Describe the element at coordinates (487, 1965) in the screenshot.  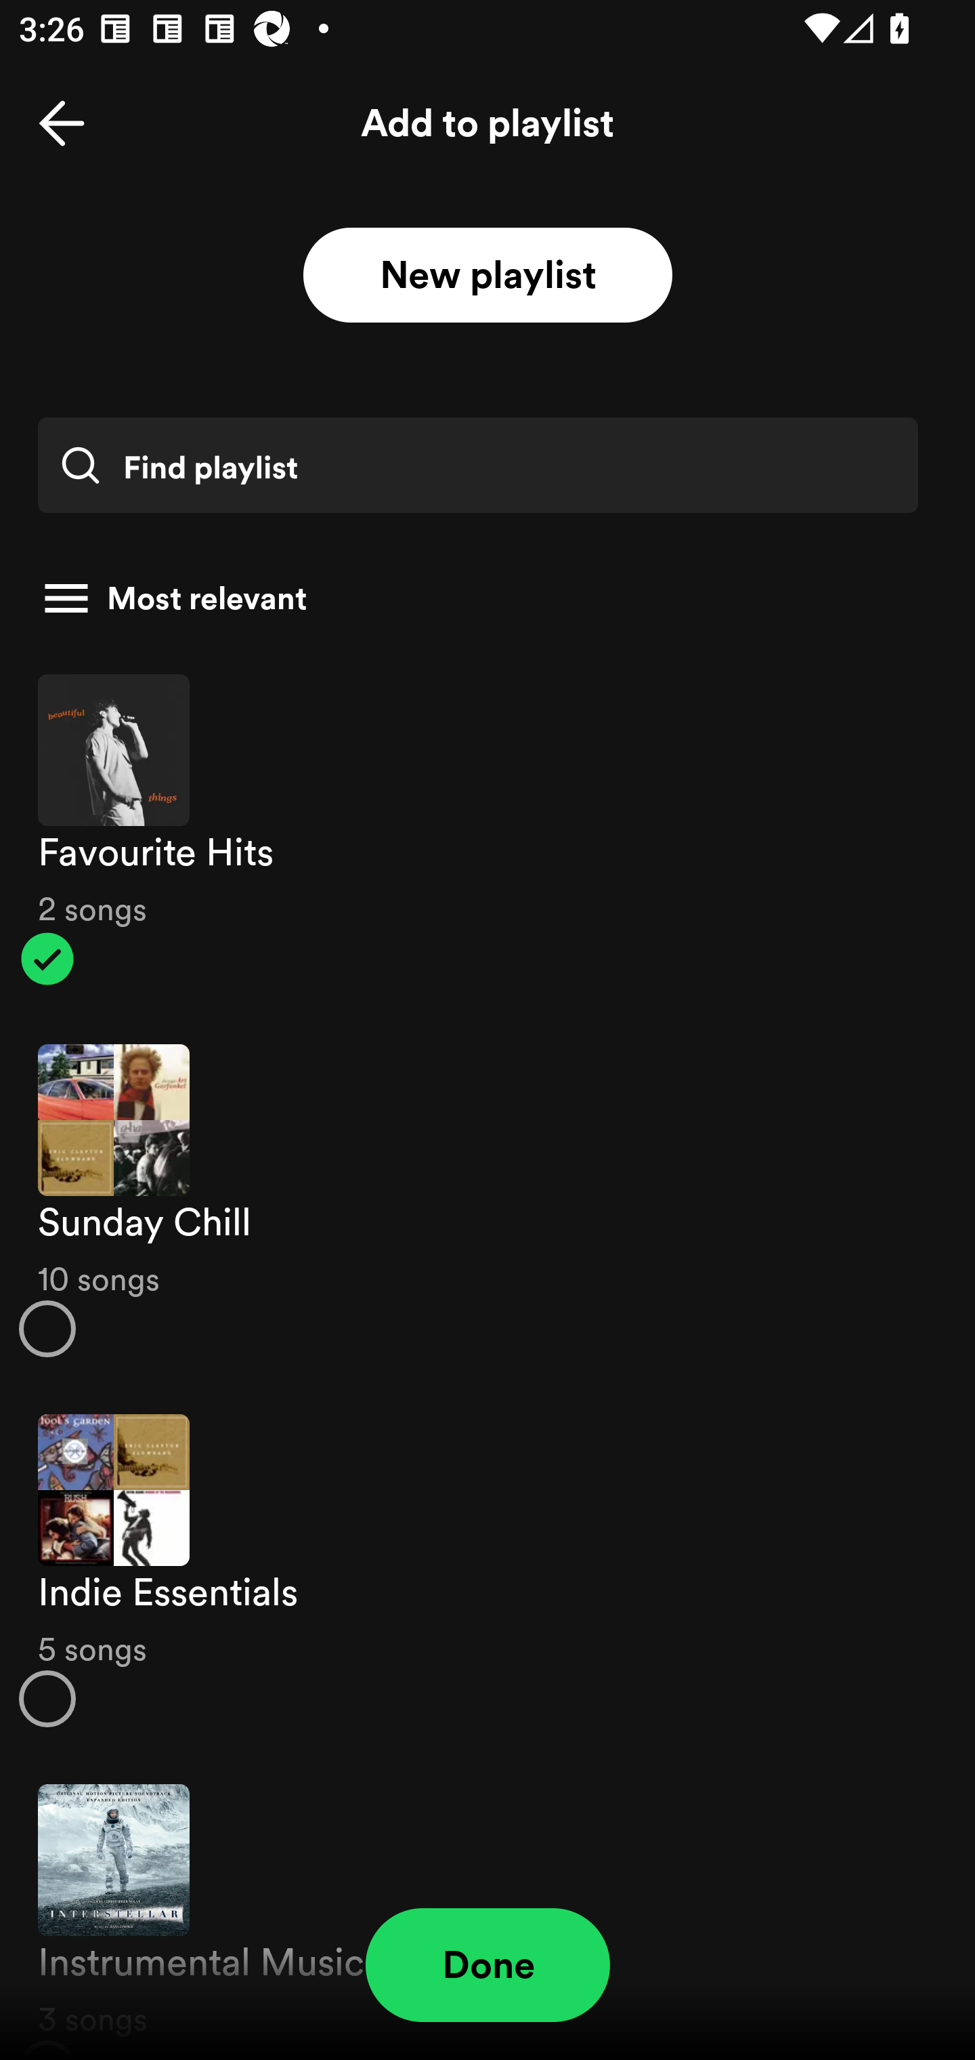
I see `Done` at that location.